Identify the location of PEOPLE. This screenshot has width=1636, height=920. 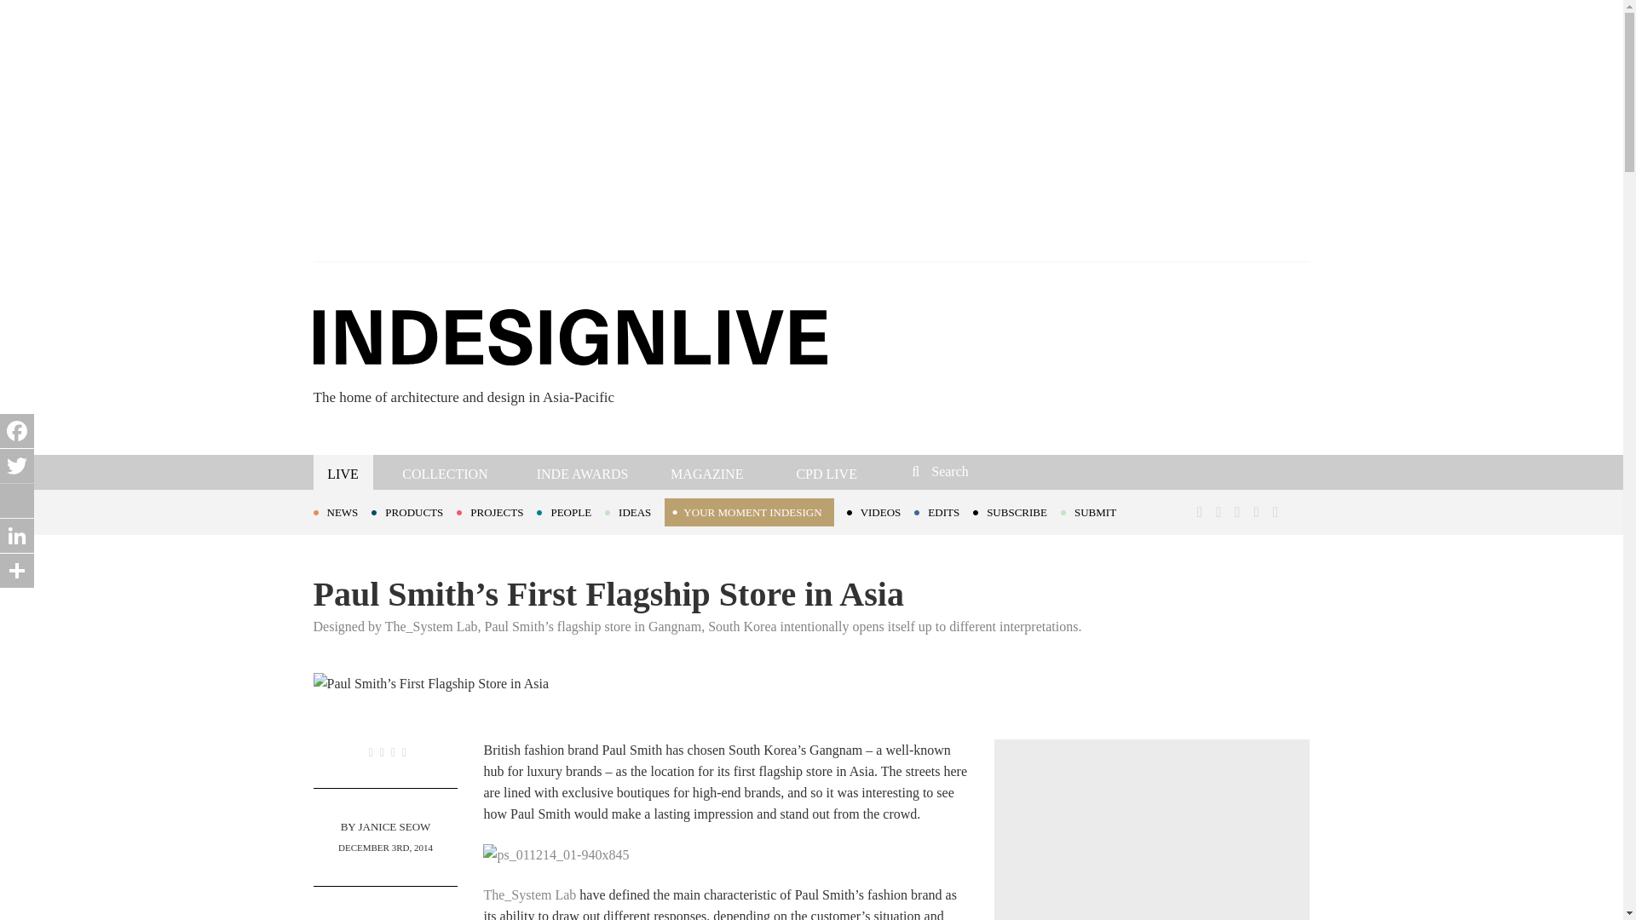
(571, 511).